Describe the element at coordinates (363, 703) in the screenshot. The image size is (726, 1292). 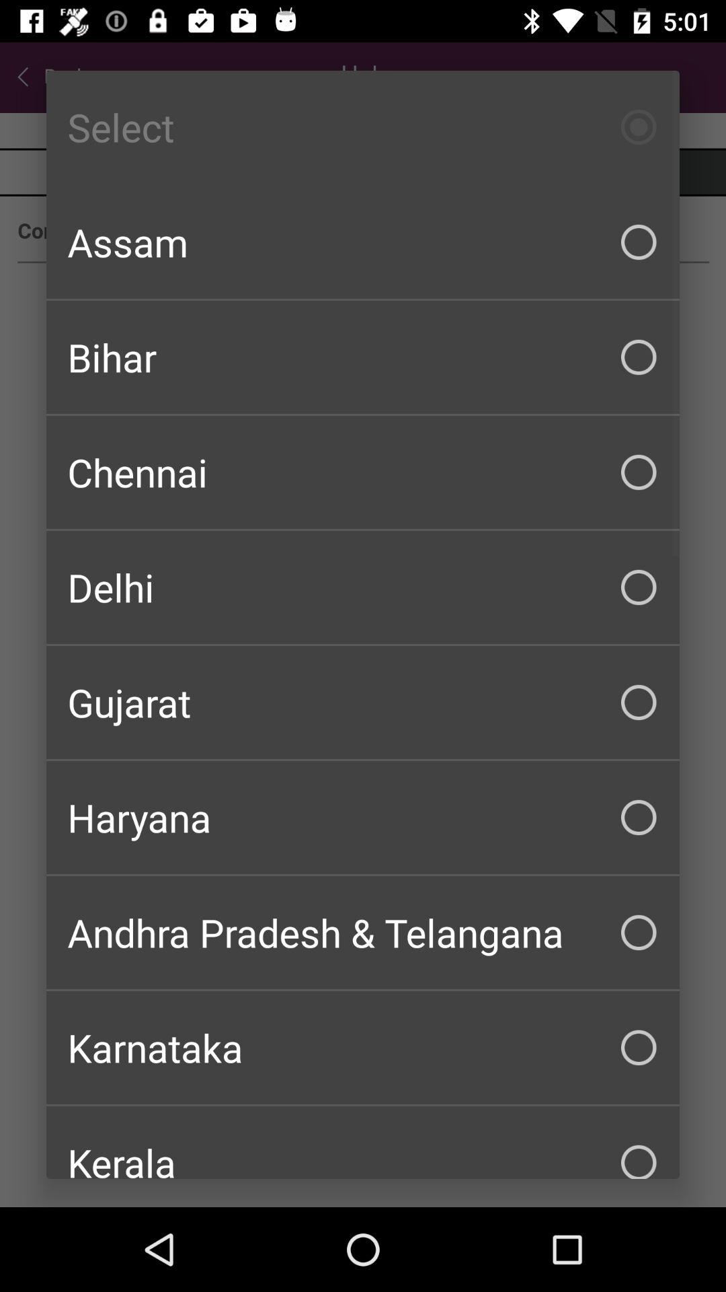
I see `click checkbox below the delhi` at that location.